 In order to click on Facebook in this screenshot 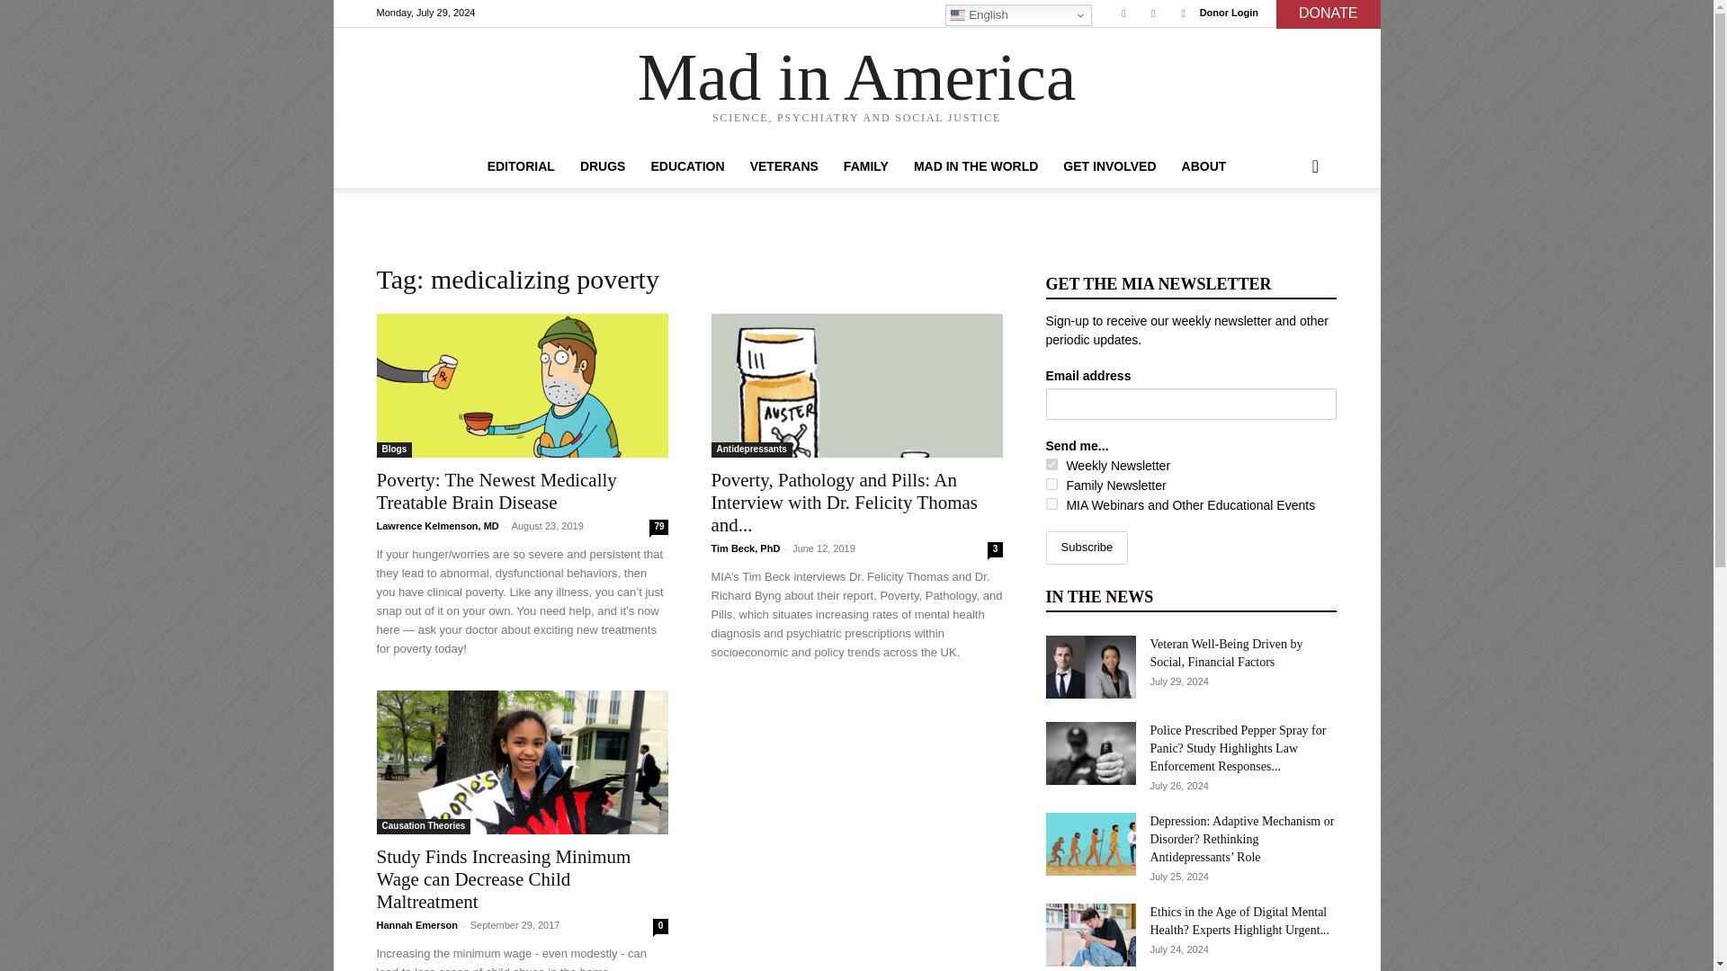, I will do `click(1123, 13)`.